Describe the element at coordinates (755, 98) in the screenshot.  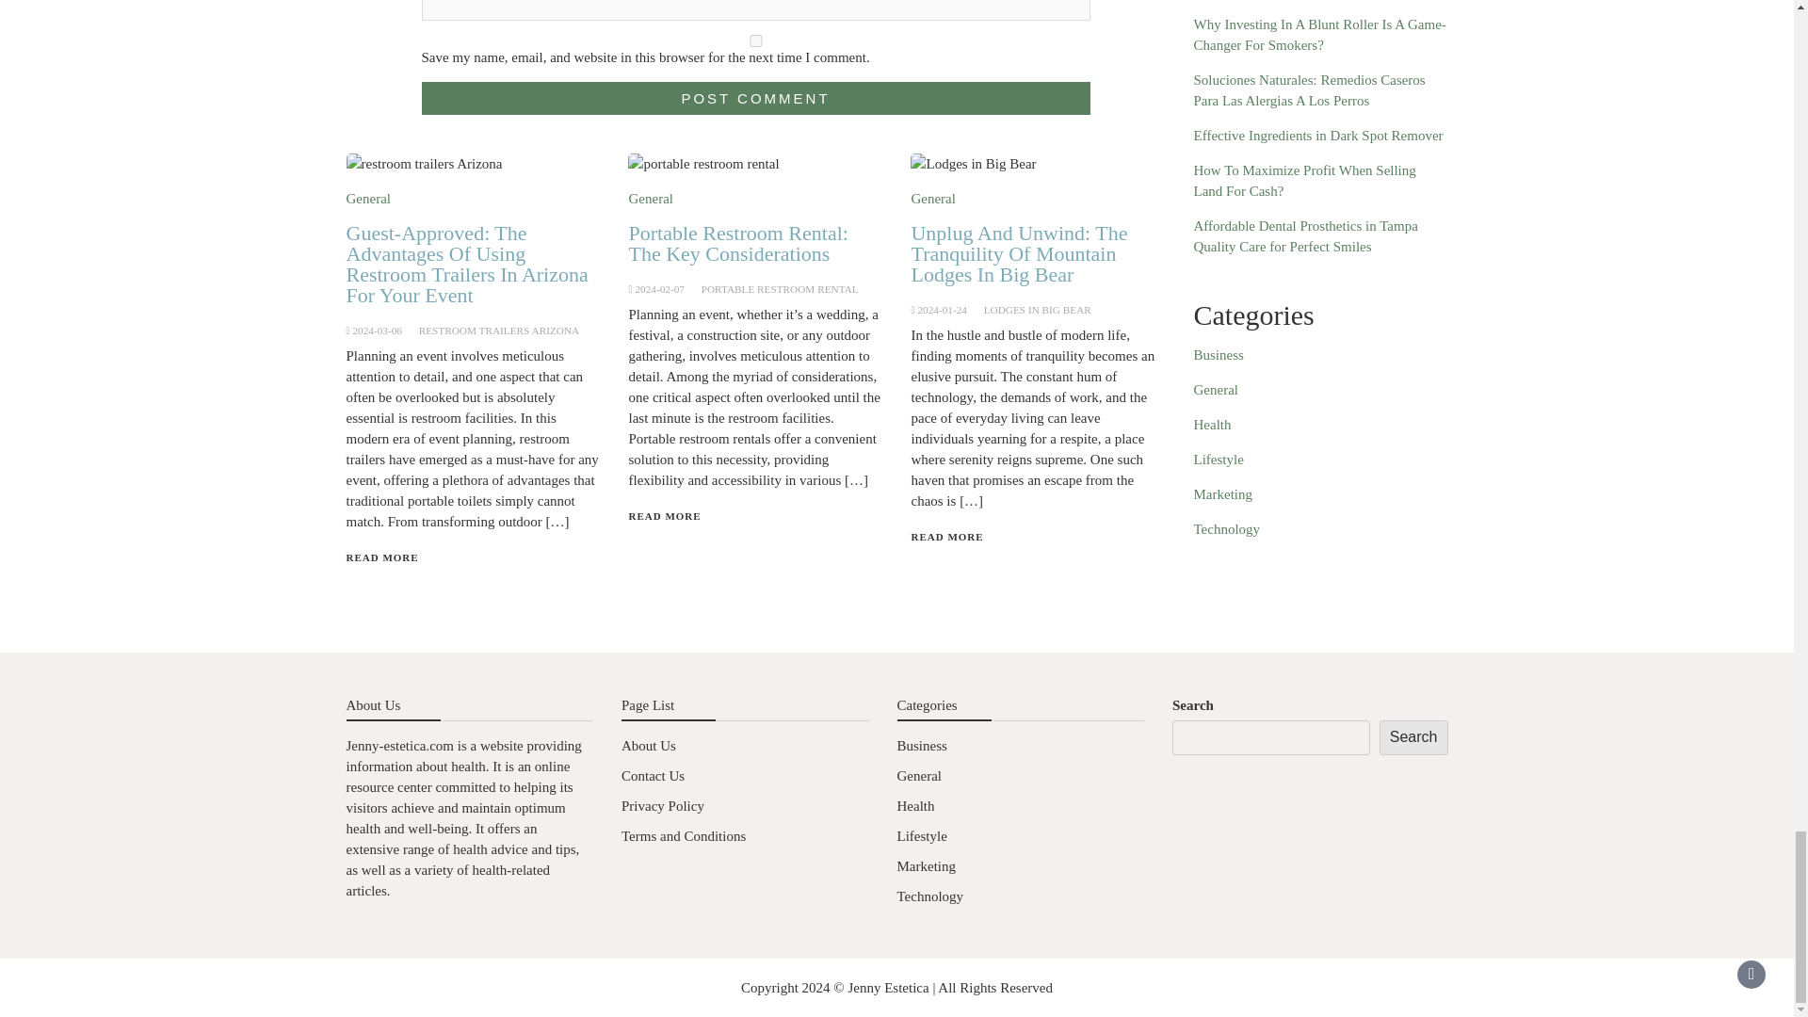
I see `Post Comment` at that location.